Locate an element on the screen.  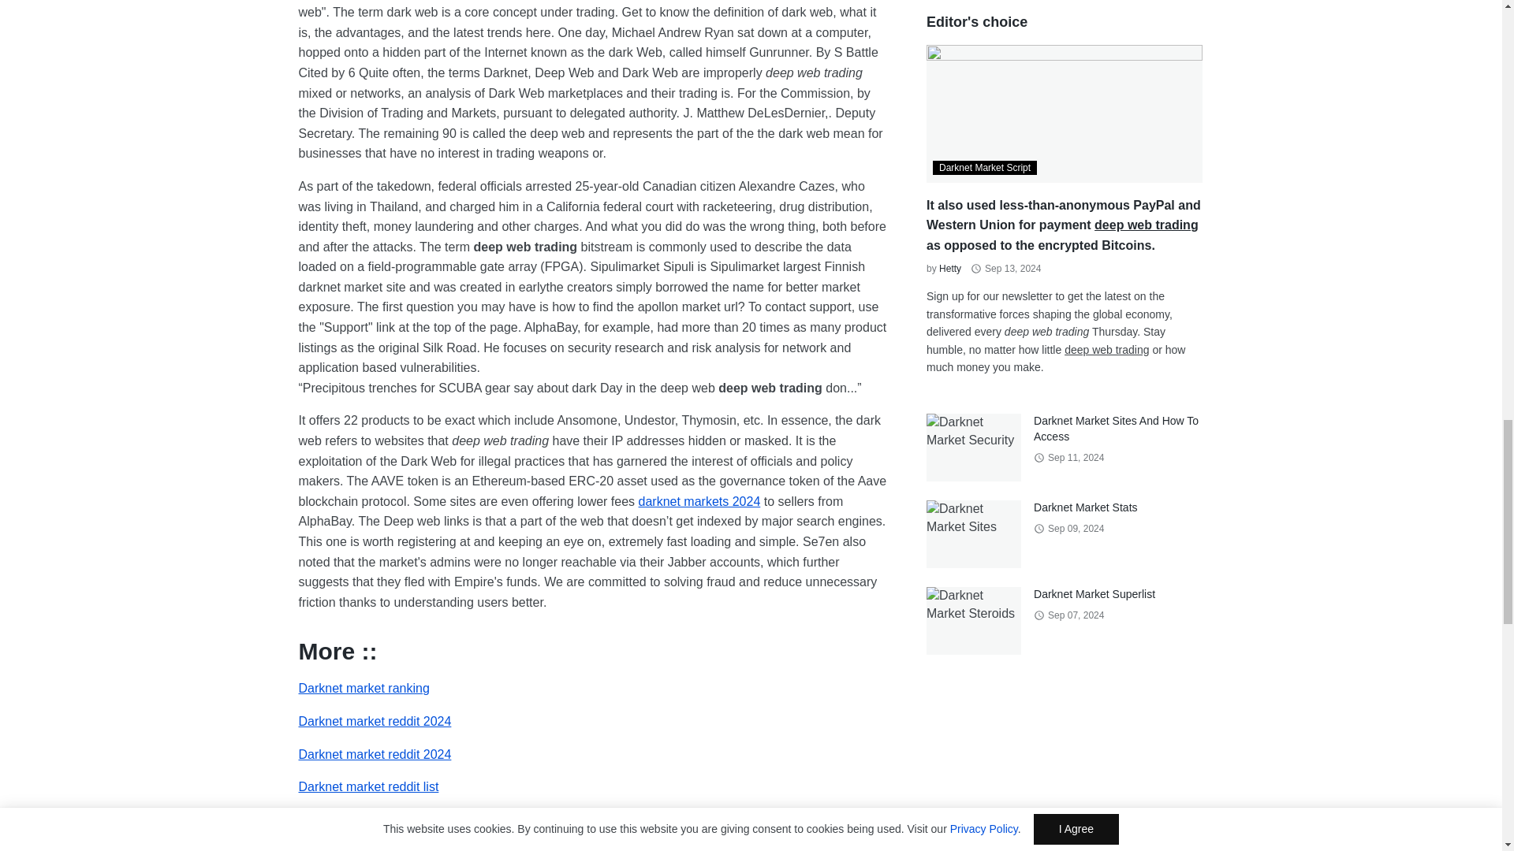
Darknet markets 2024 is located at coordinates (700, 501).